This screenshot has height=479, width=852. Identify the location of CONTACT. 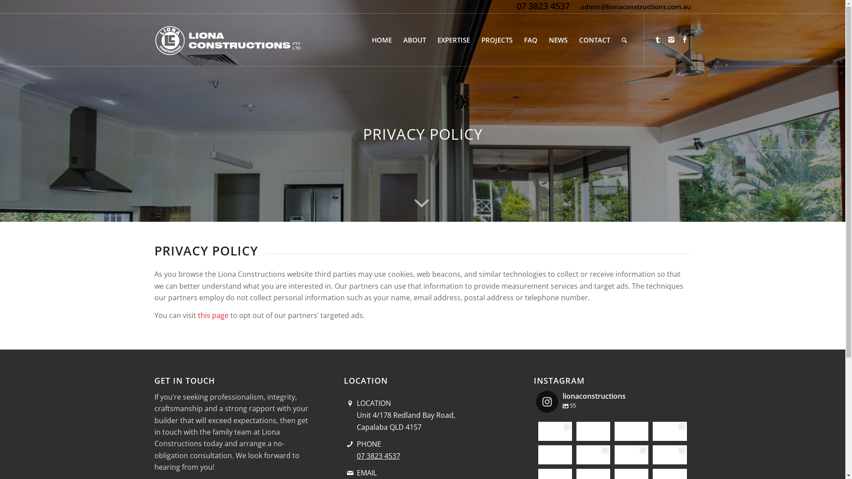
(595, 40).